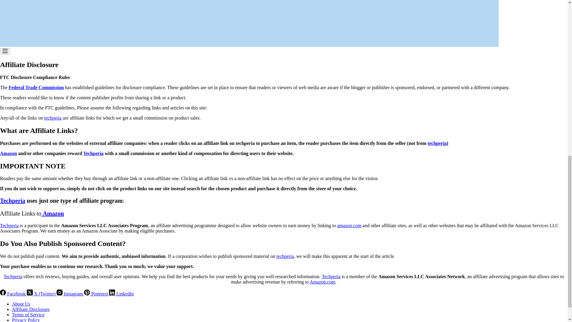 The image size is (572, 322). What do you see at coordinates (437, 143) in the screenshot?
I see `techperia` at bounding box center [437, 143].